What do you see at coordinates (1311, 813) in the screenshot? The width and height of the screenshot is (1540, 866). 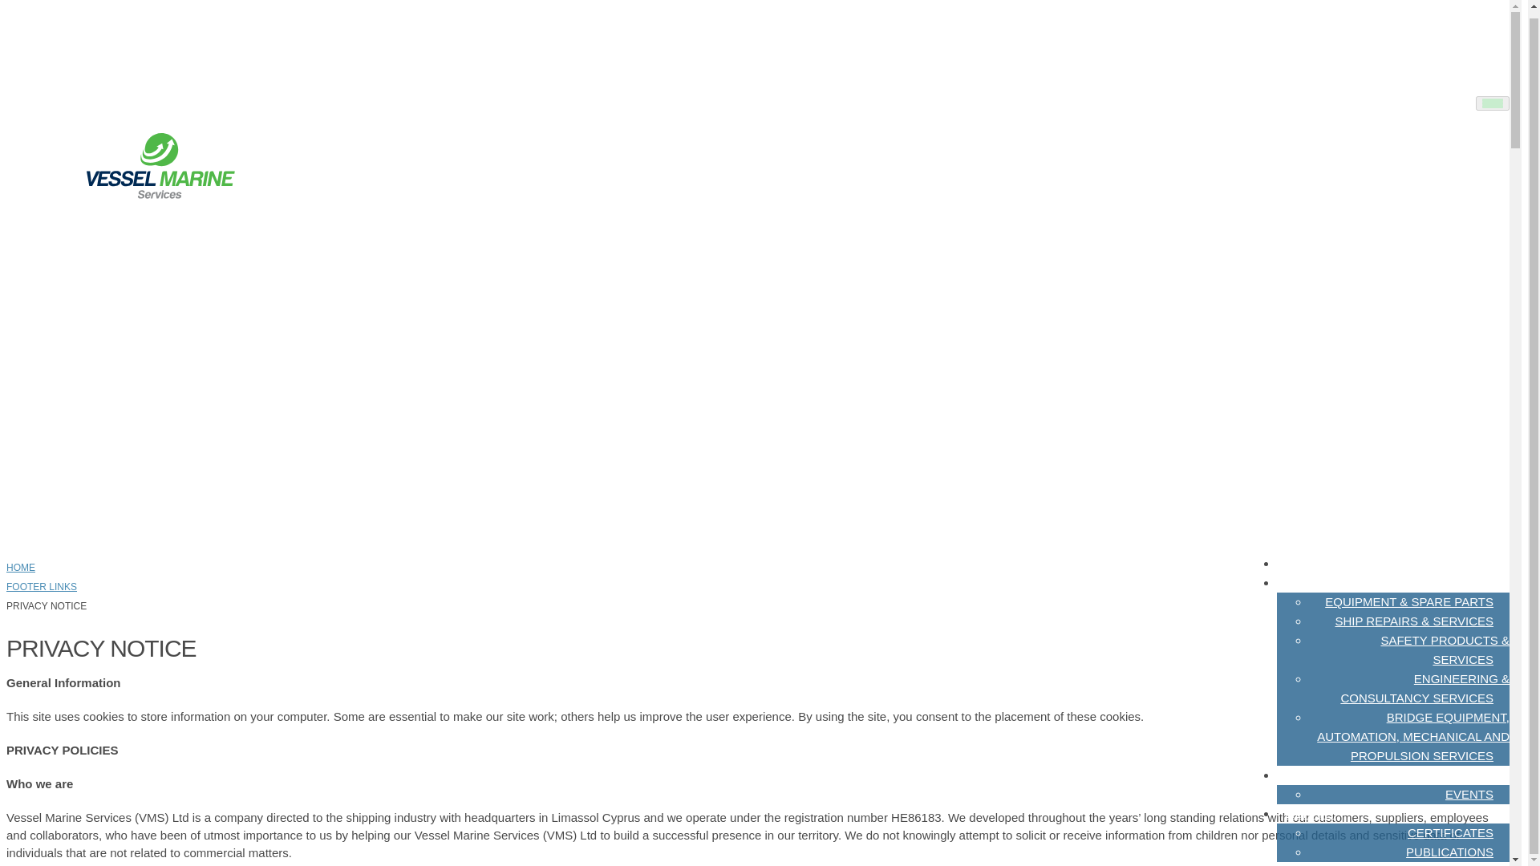 I see `LIBRARY` at bounding box center [1311, 813].